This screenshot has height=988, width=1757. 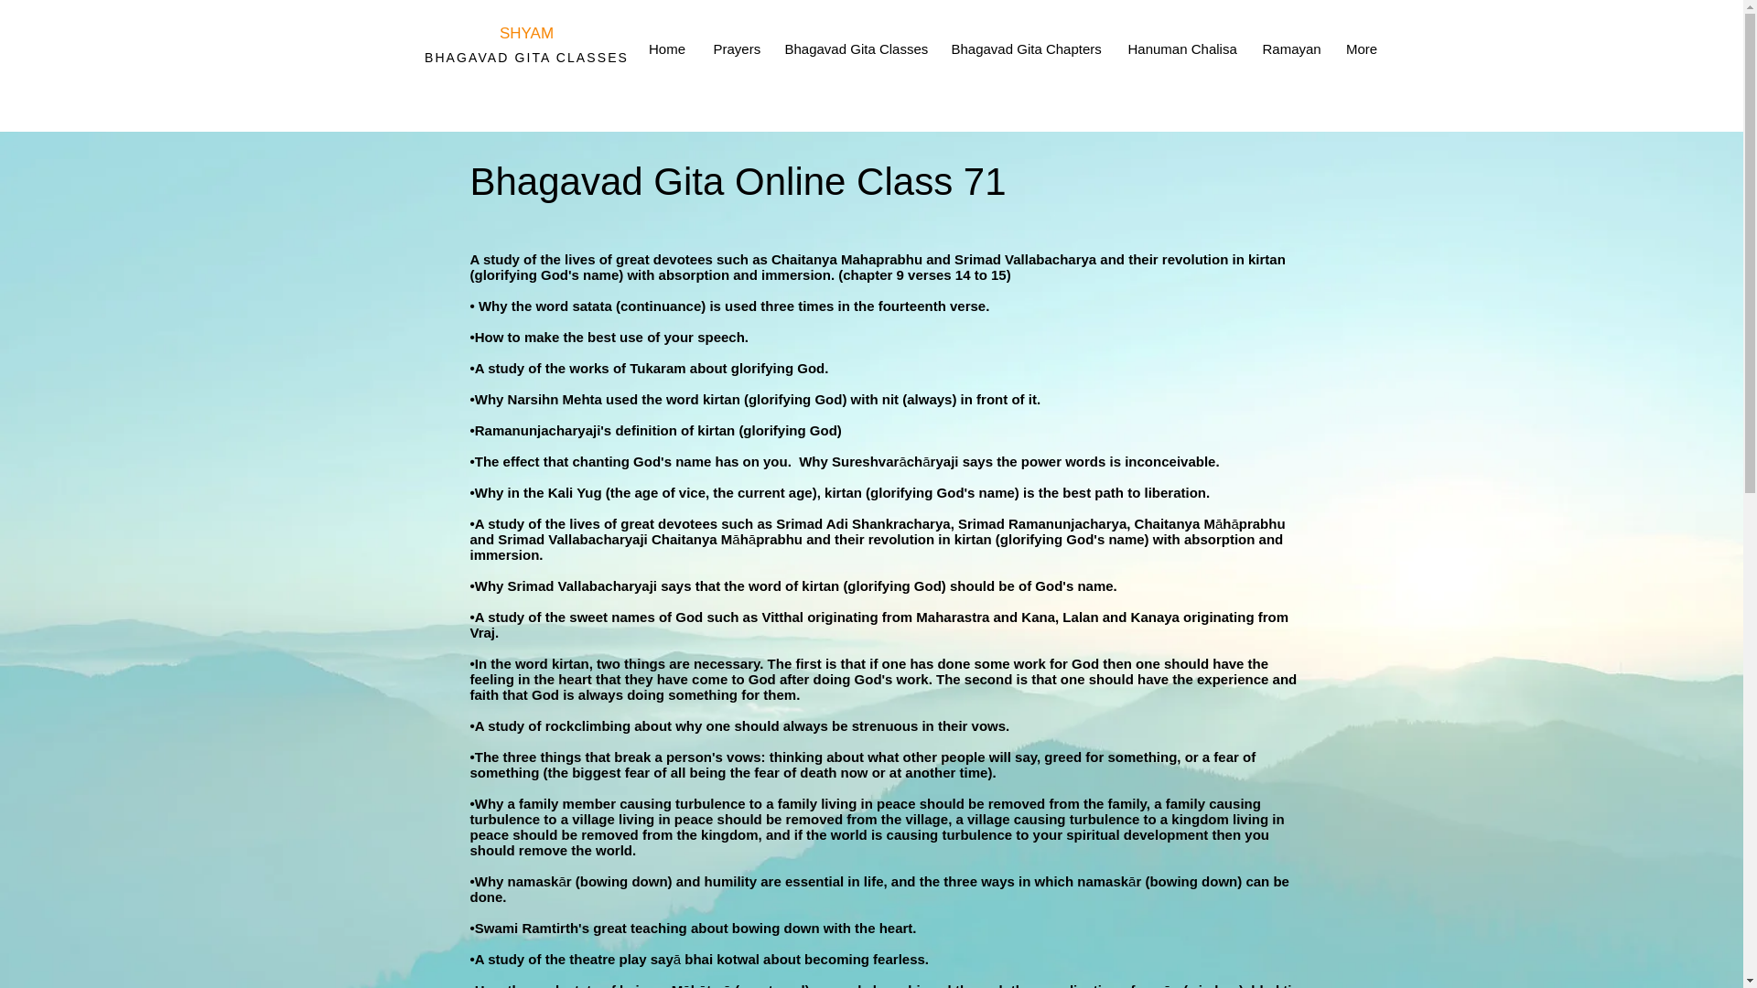 What do you see at coordinates (735, 49) in the screenshot?
I see `Prayers` at bounding box center [735, 49].